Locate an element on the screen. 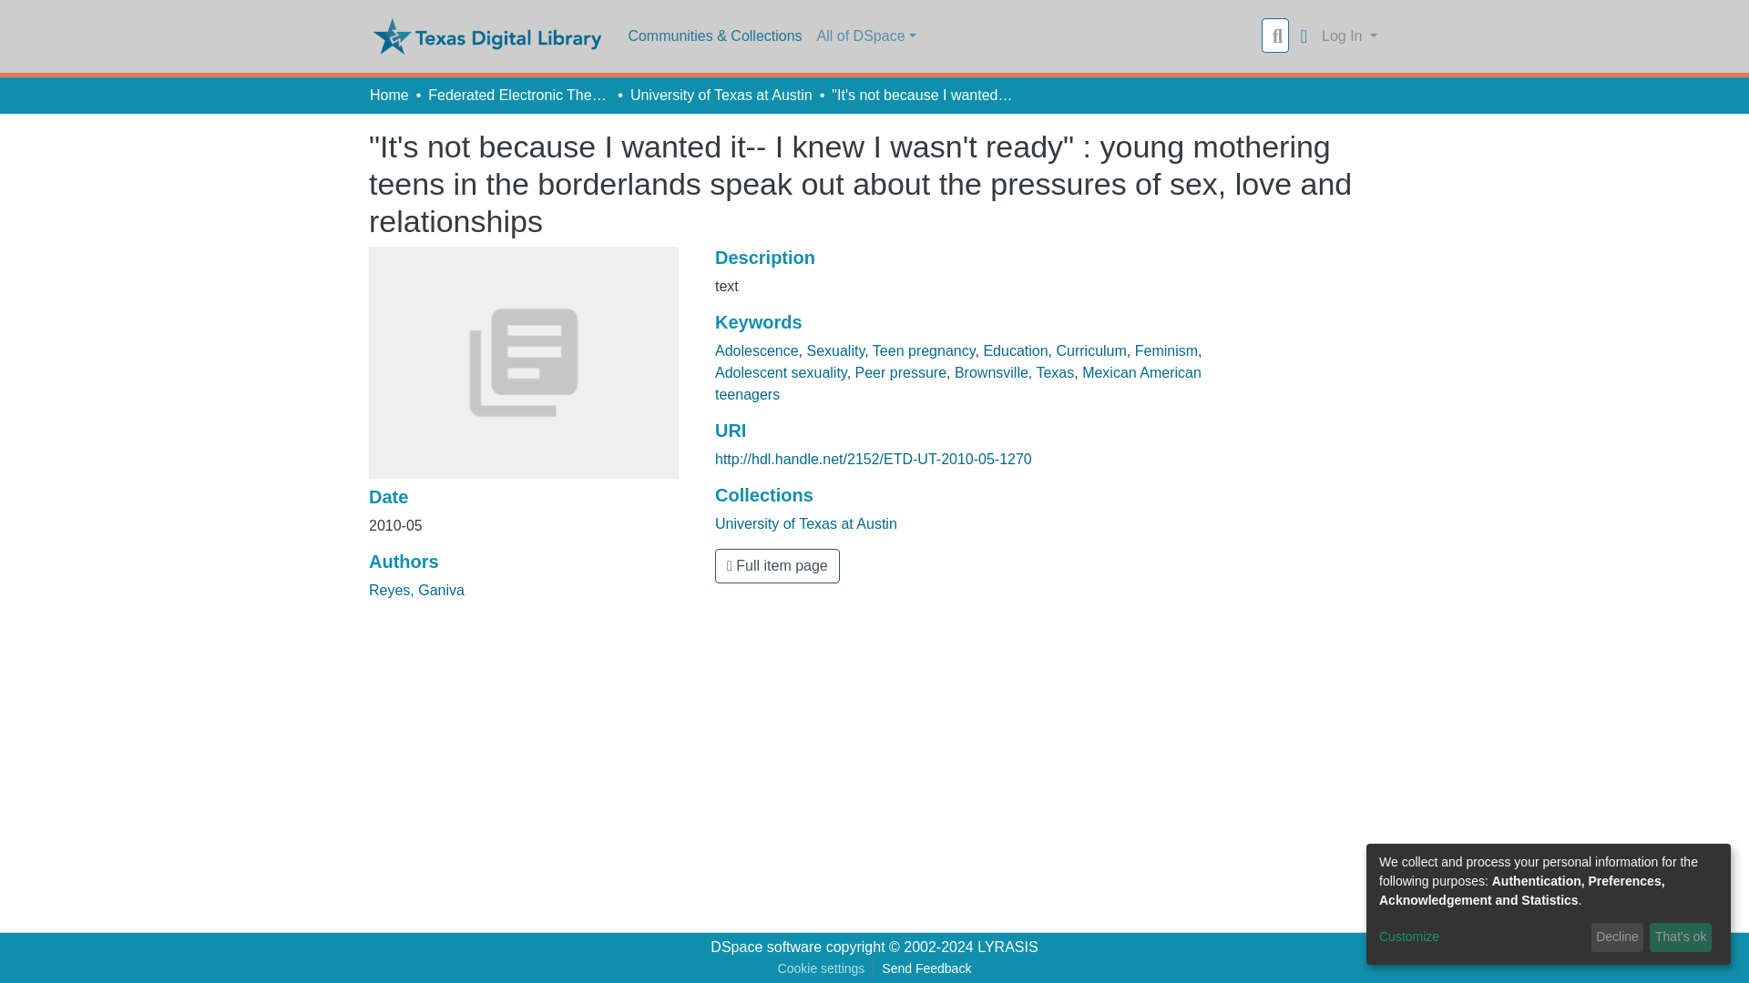 The height and width of the screenshot is (983, 1749). Federated Electronic Theses and Dissertations is located at coordinates (519, 95).